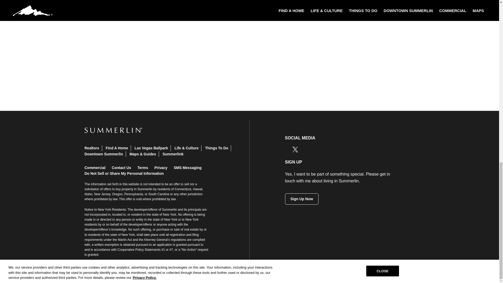 The height and width of the screenshot is (283, 503). I want to click on twitter, so click(295, 149).